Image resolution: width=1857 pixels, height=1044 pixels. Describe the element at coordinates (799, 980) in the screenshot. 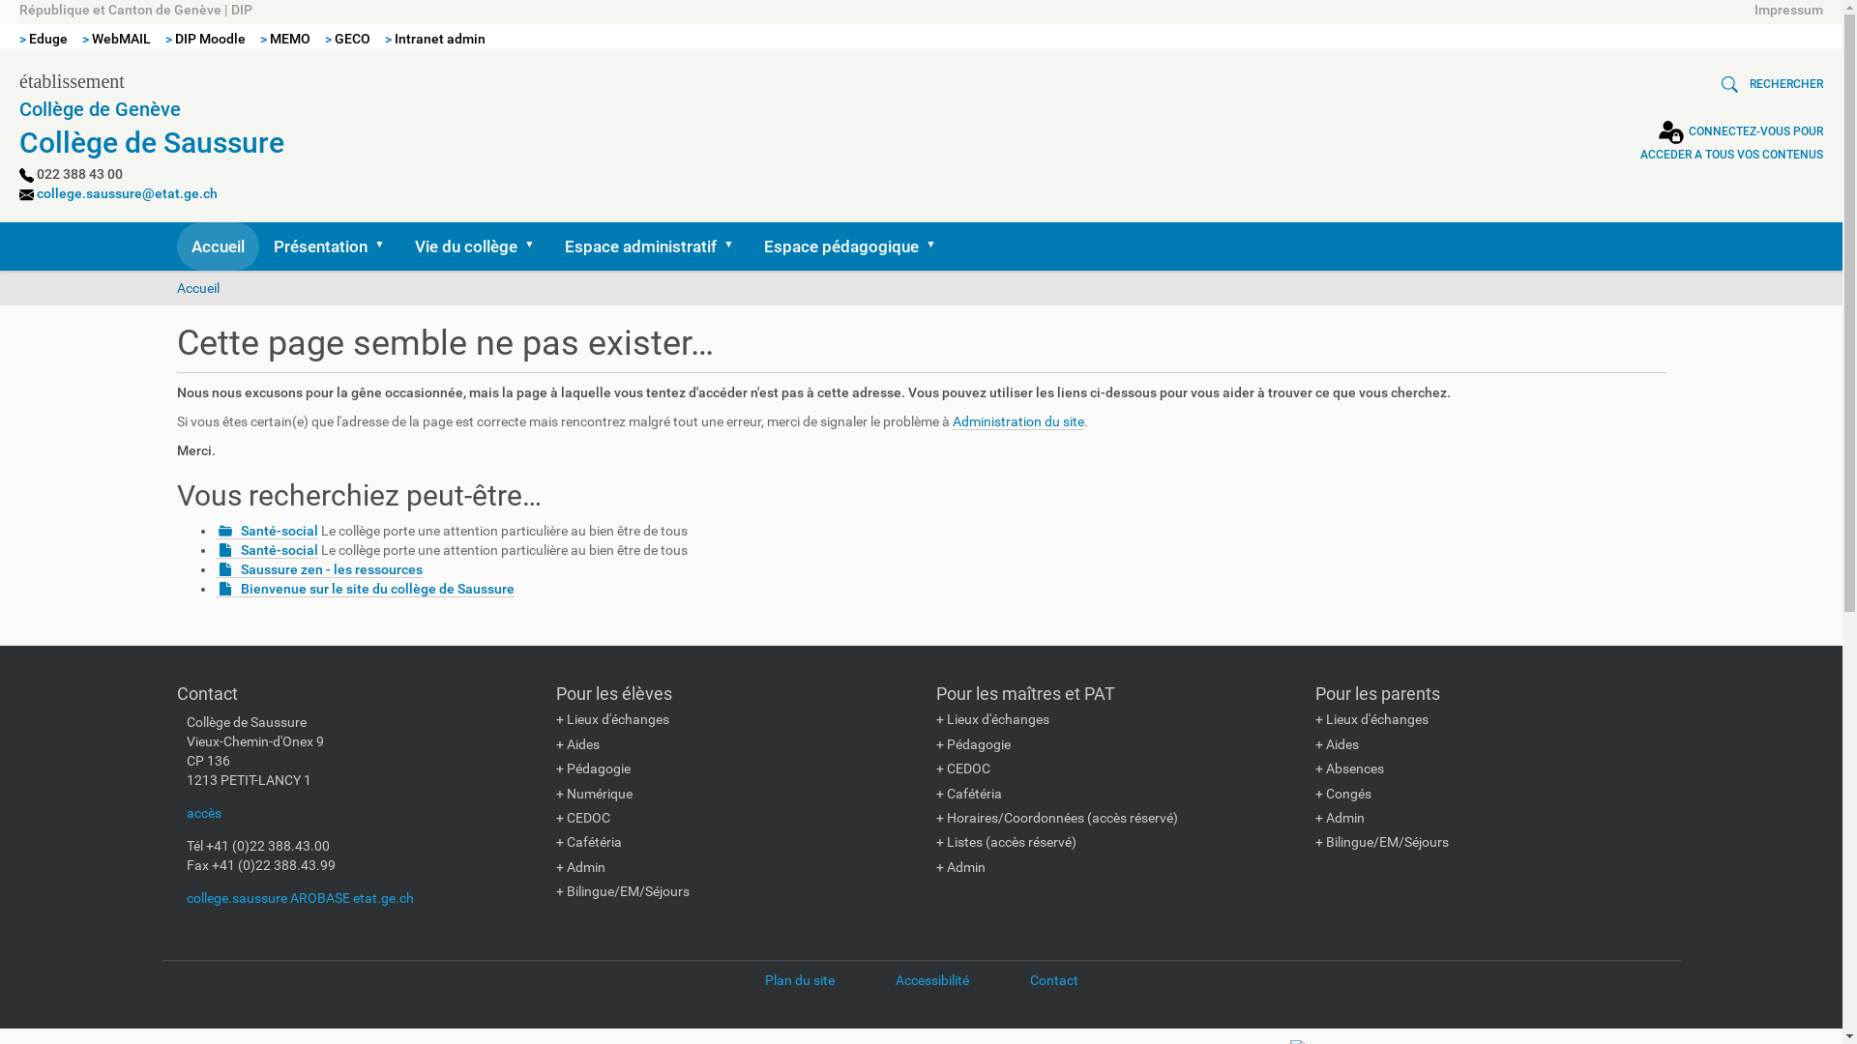

I see `Plan du site` at that location.